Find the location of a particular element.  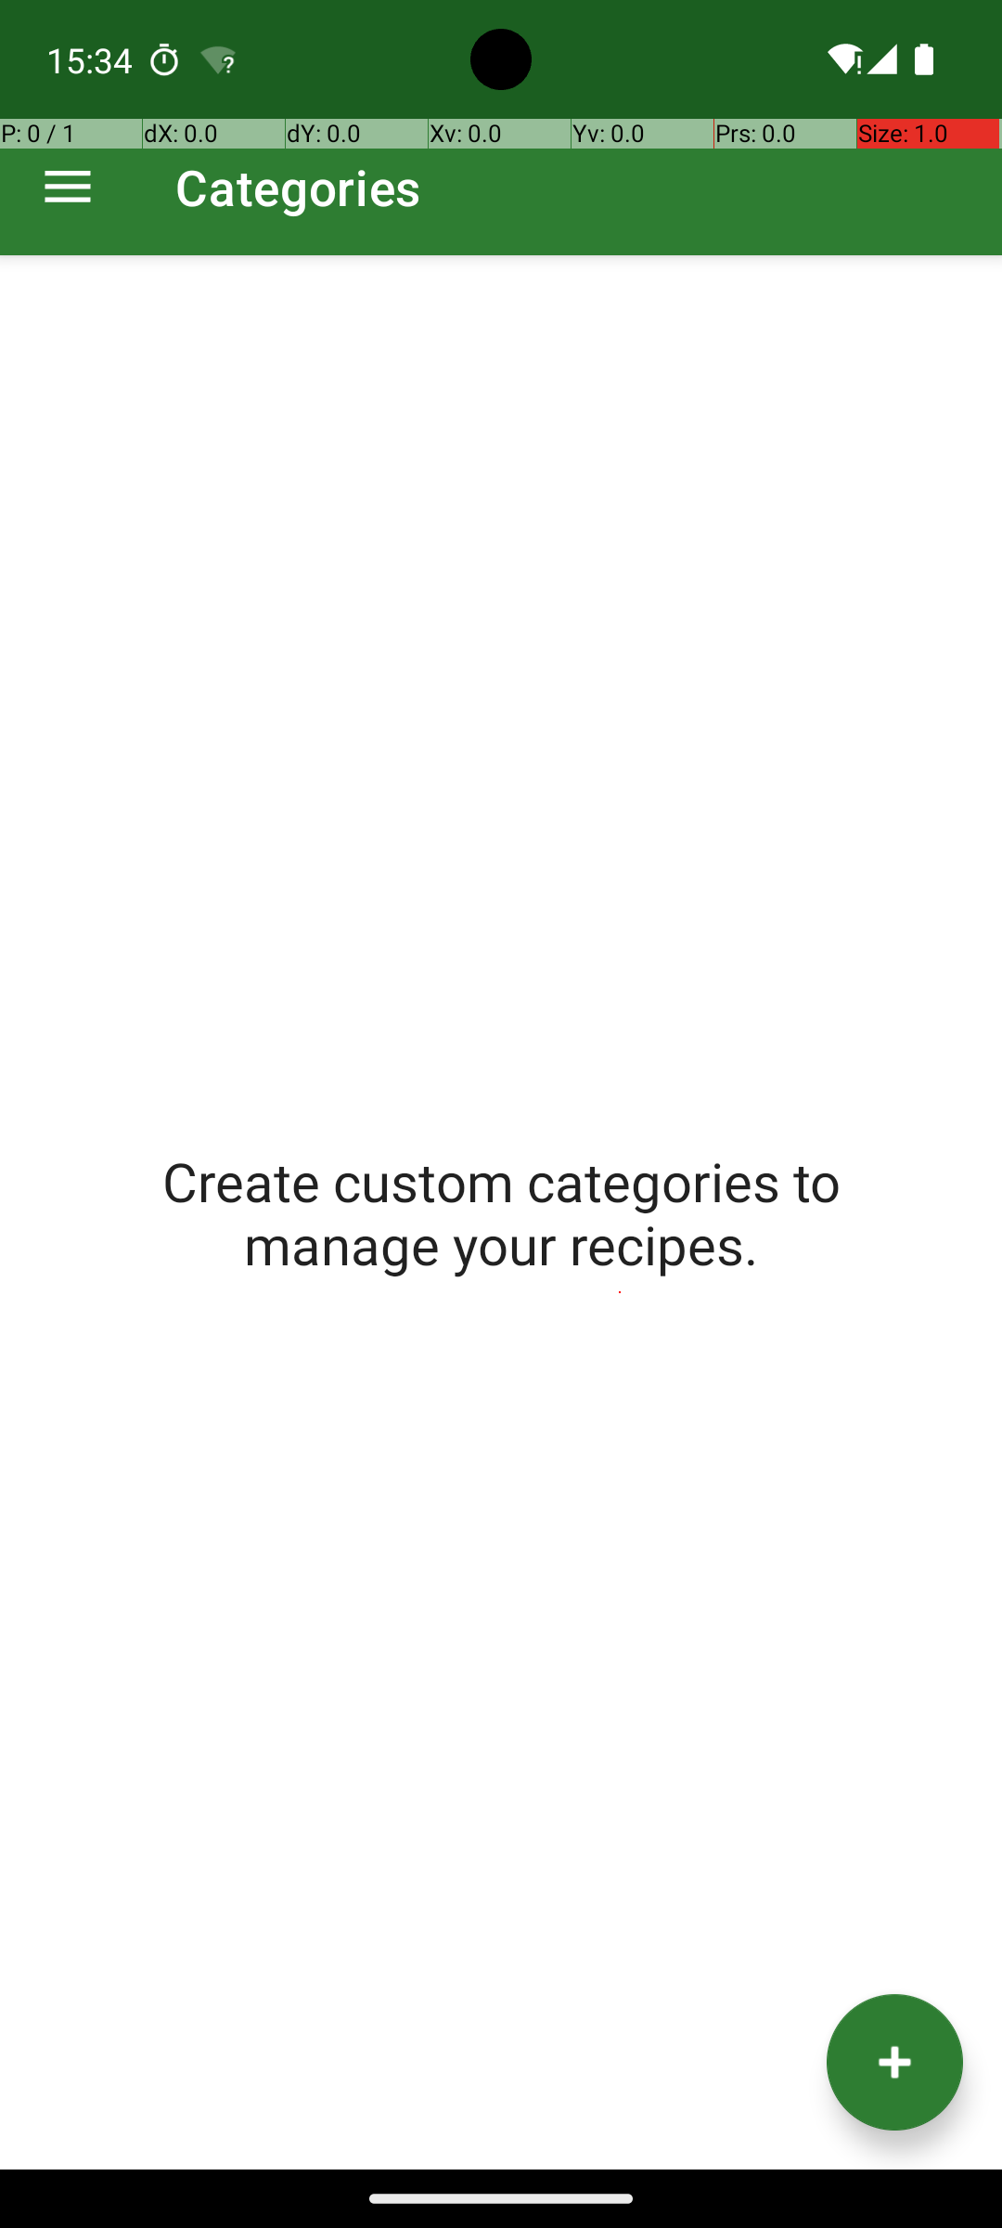

Add category is located at coordinates (894, 2063).